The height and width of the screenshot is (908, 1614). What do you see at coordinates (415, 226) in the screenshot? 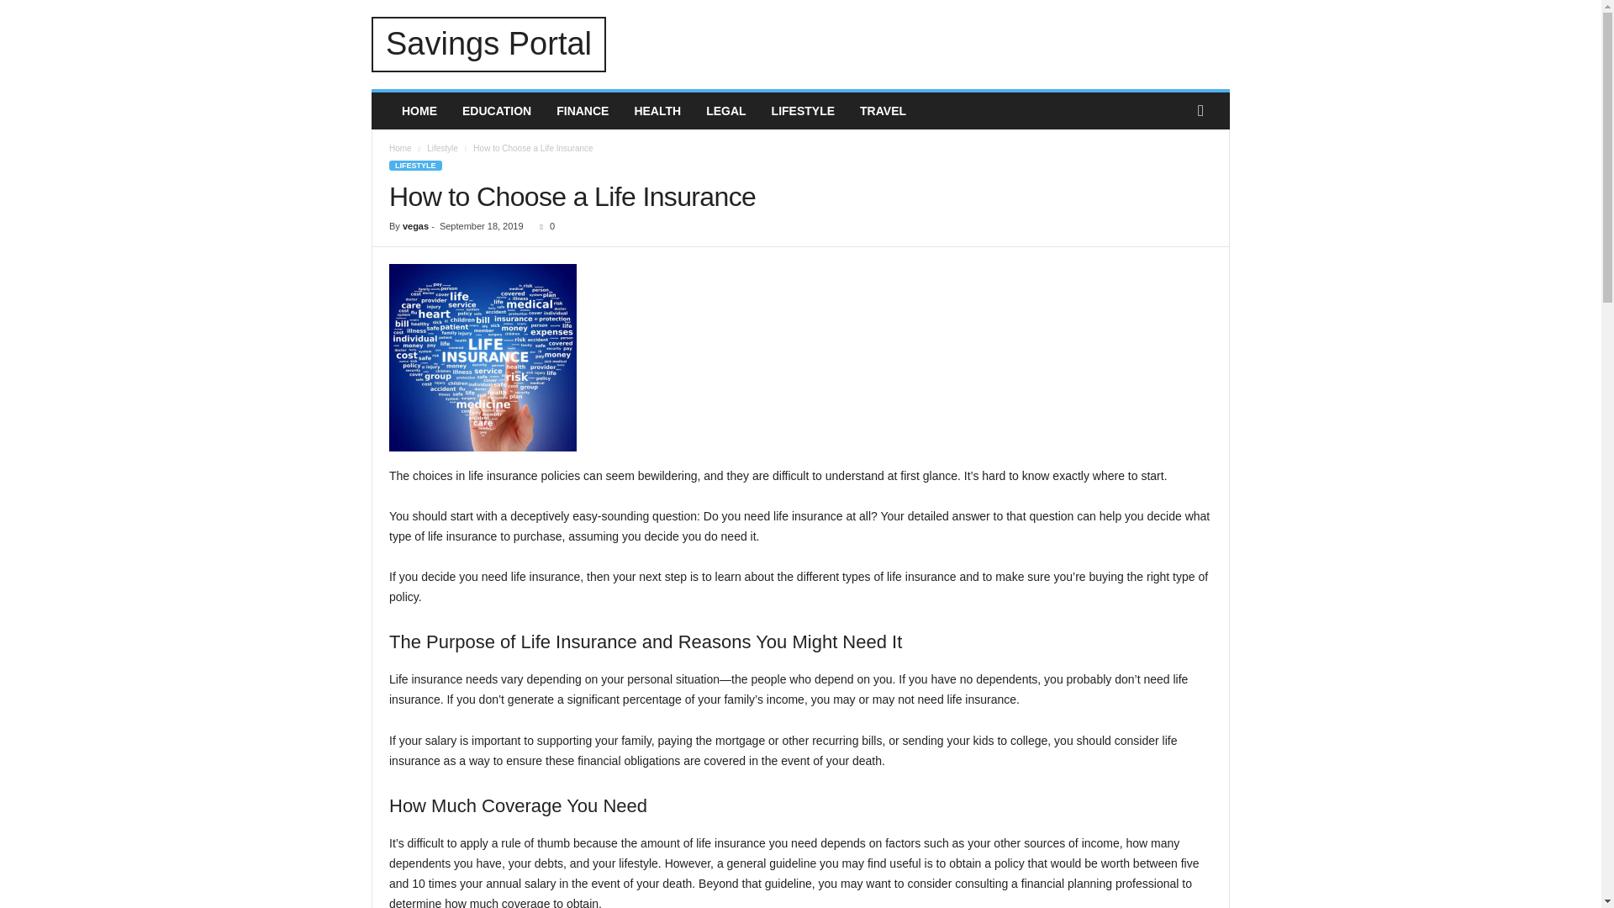
I see `vegas` at bounding box center [415, 226].